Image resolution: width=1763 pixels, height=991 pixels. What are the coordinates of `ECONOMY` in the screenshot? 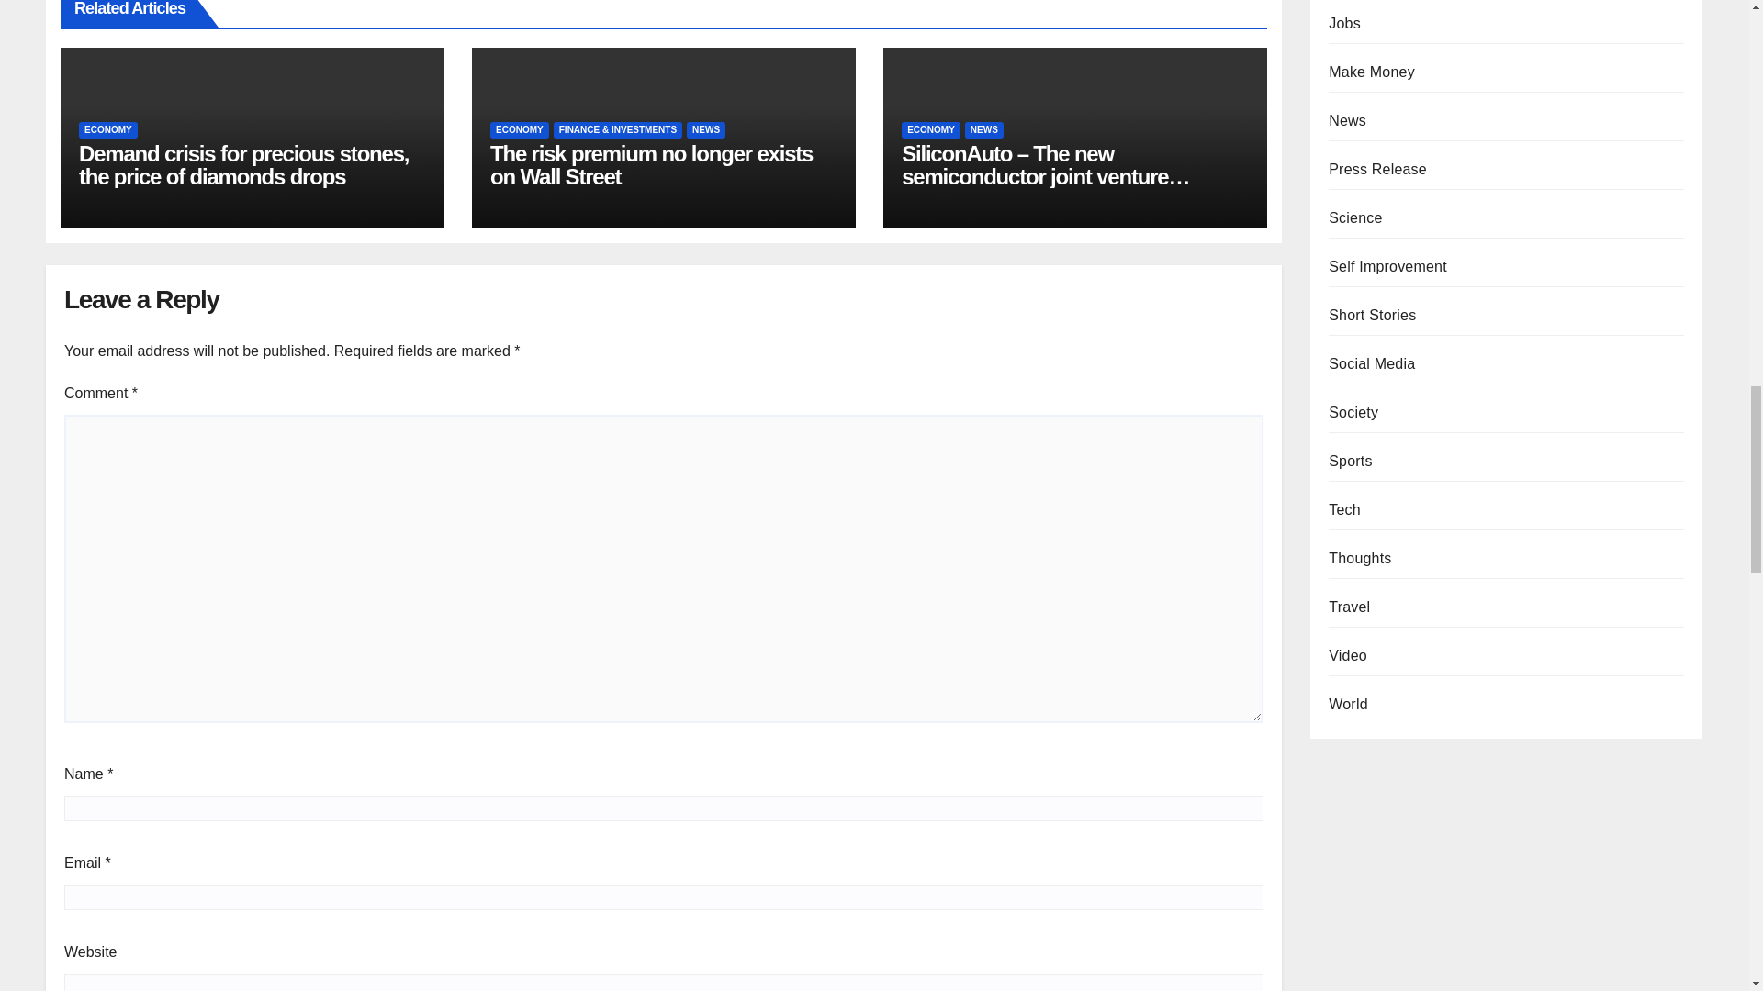 It's located at (108, 130).